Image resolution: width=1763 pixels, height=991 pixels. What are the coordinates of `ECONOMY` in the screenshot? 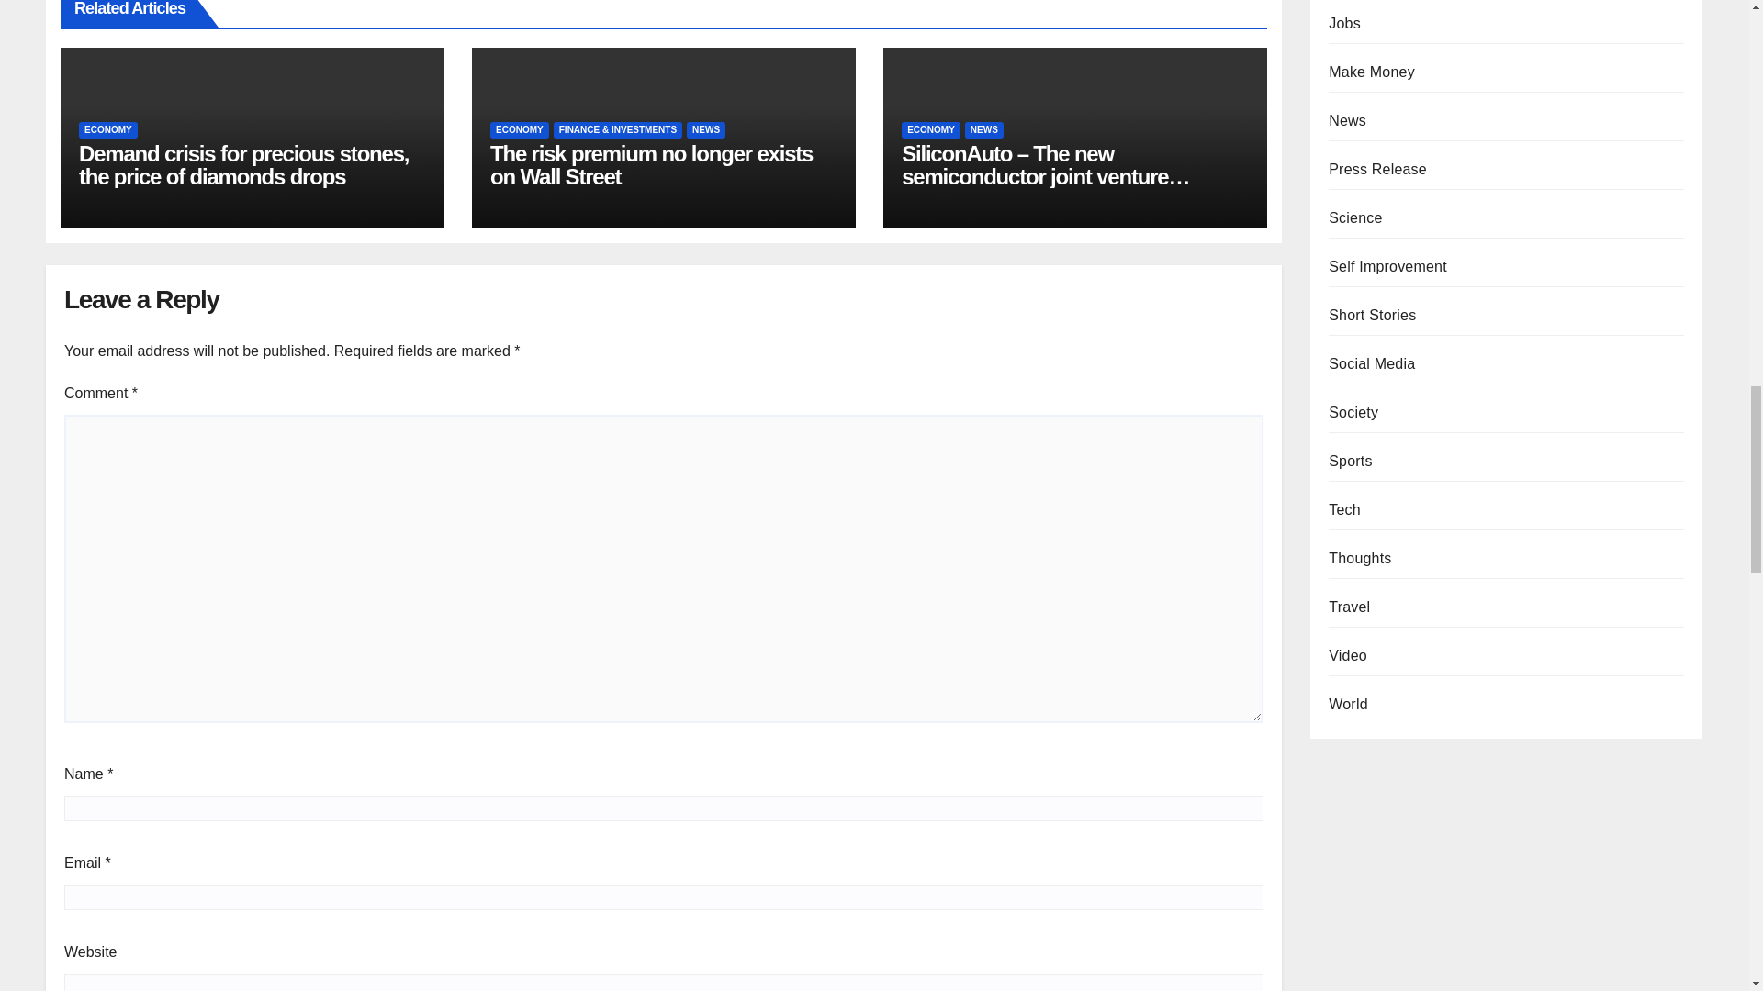 It's located at (108, 130).